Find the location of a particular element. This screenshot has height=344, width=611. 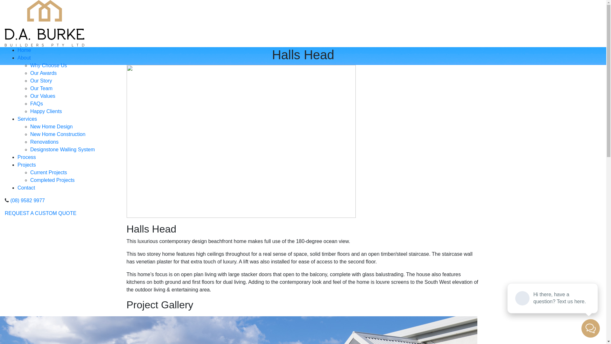

About is located at coordinates (24, 58).